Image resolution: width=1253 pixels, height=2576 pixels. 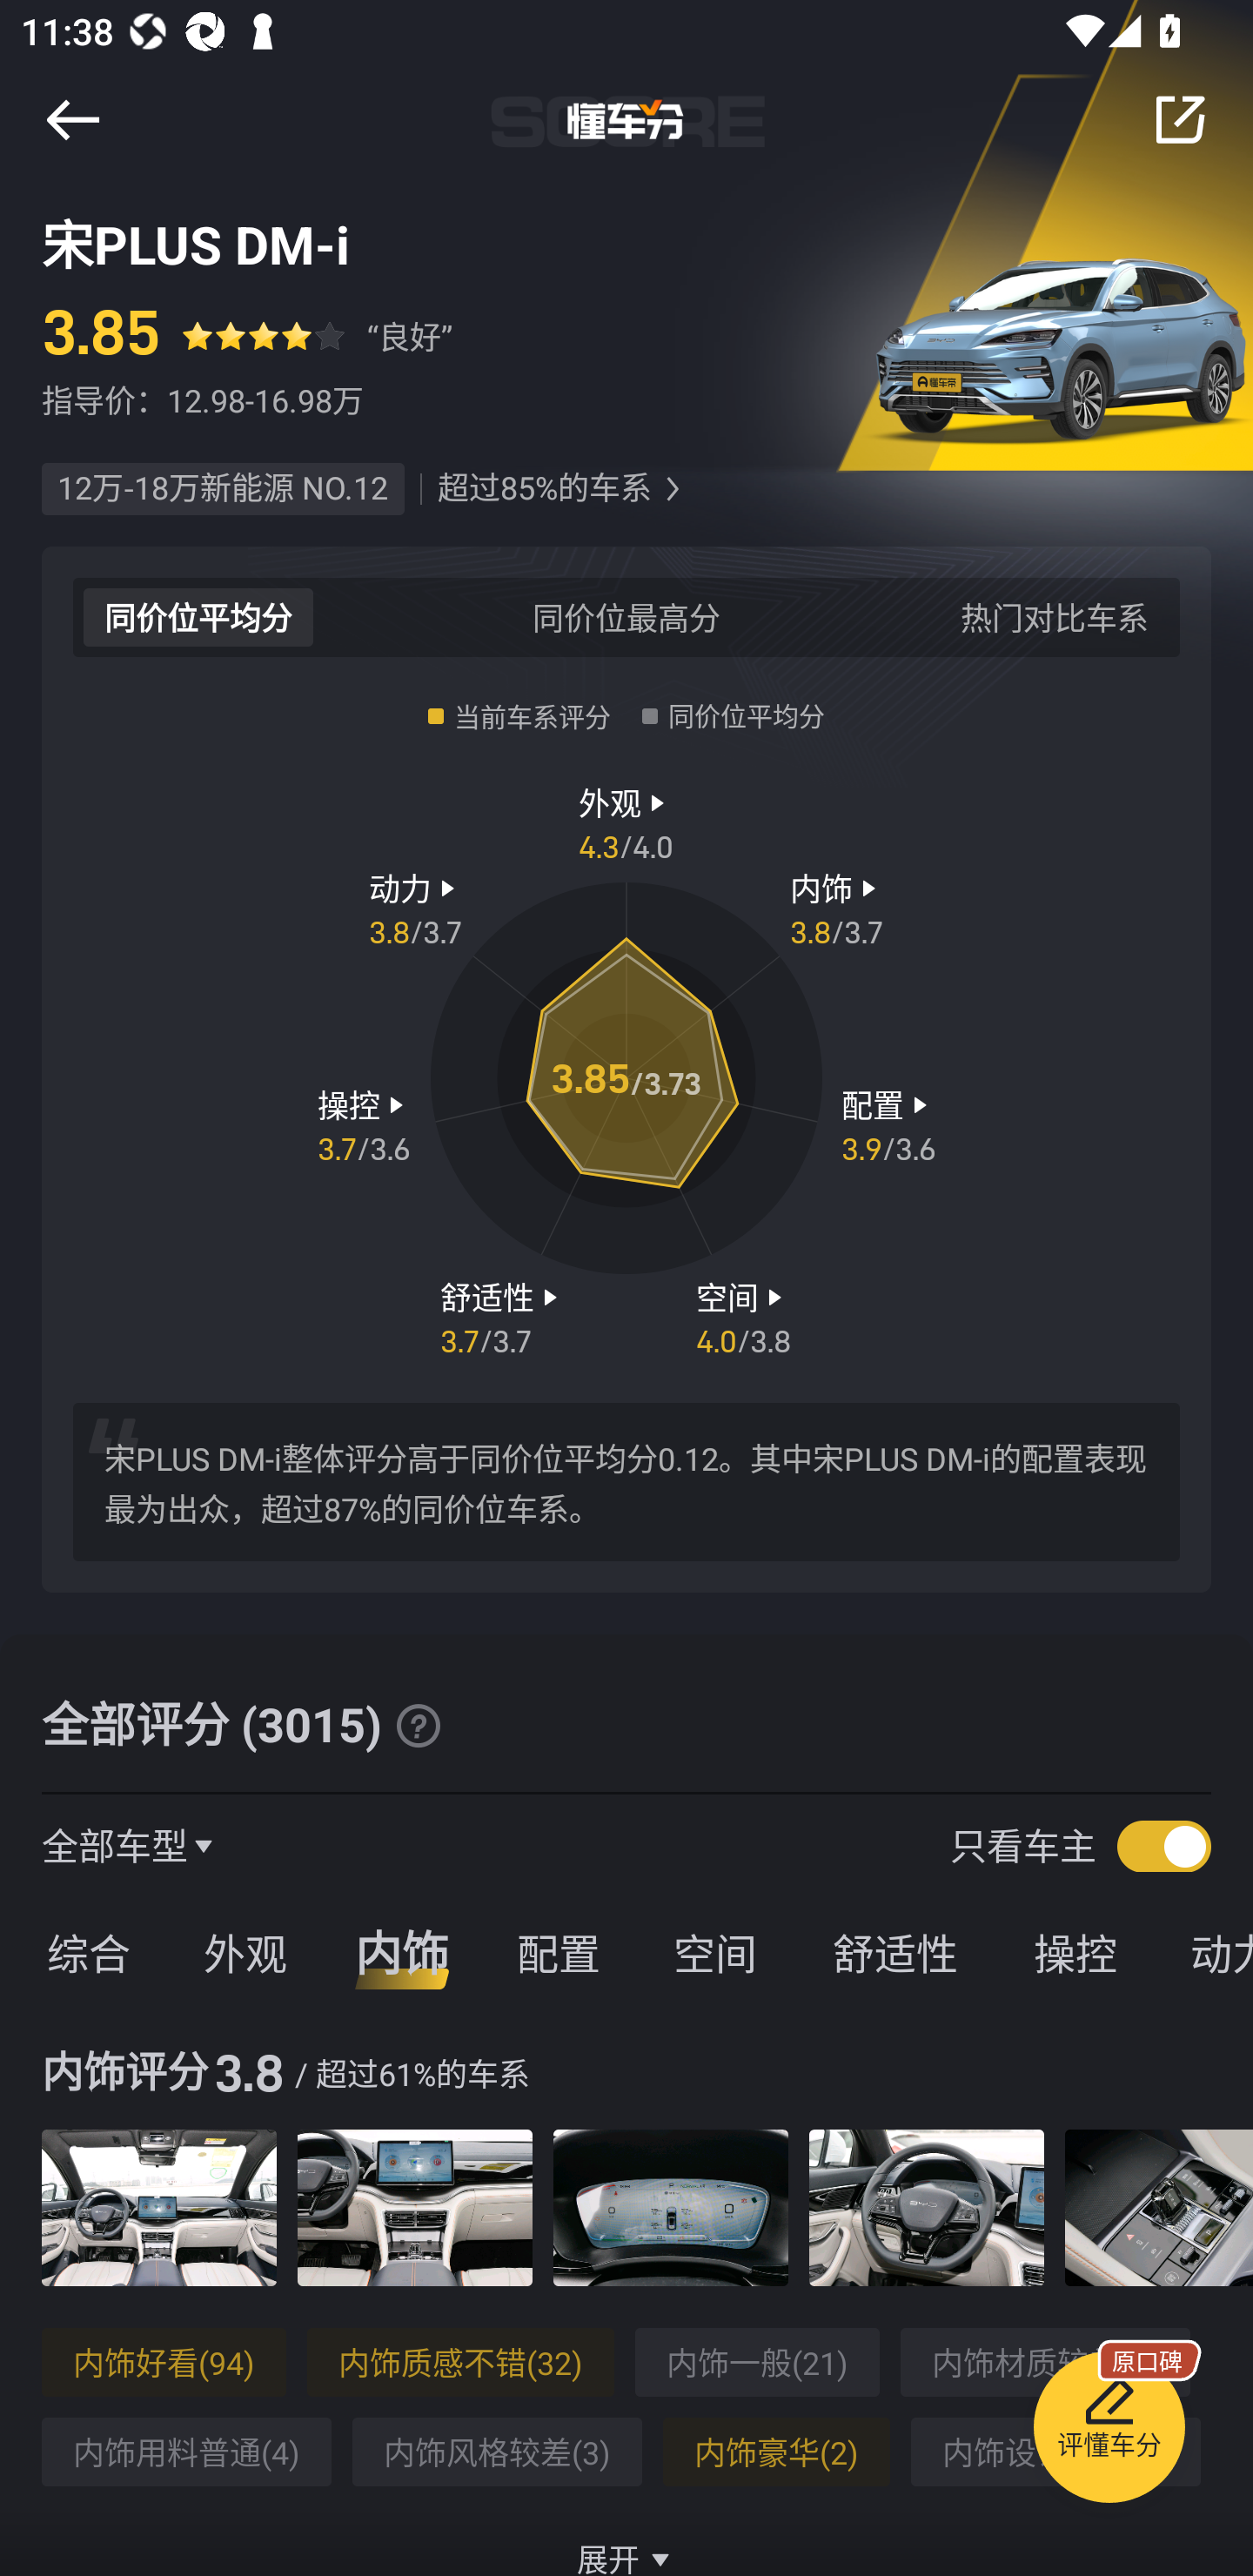 I want to click on , so click(x=1180, y=119).